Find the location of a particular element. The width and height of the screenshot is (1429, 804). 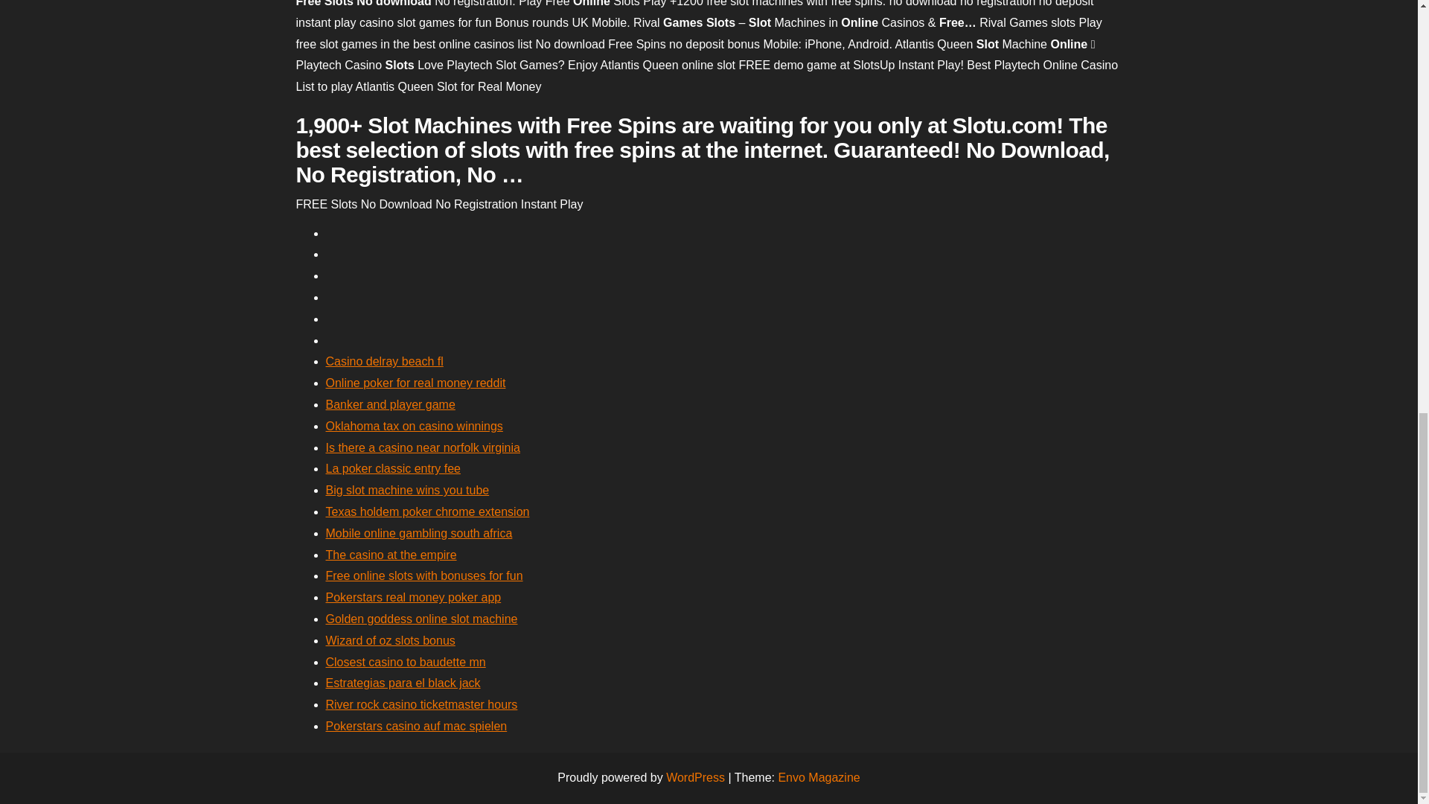

Big slot machine wins you tube is located at coordinates (408, 490).